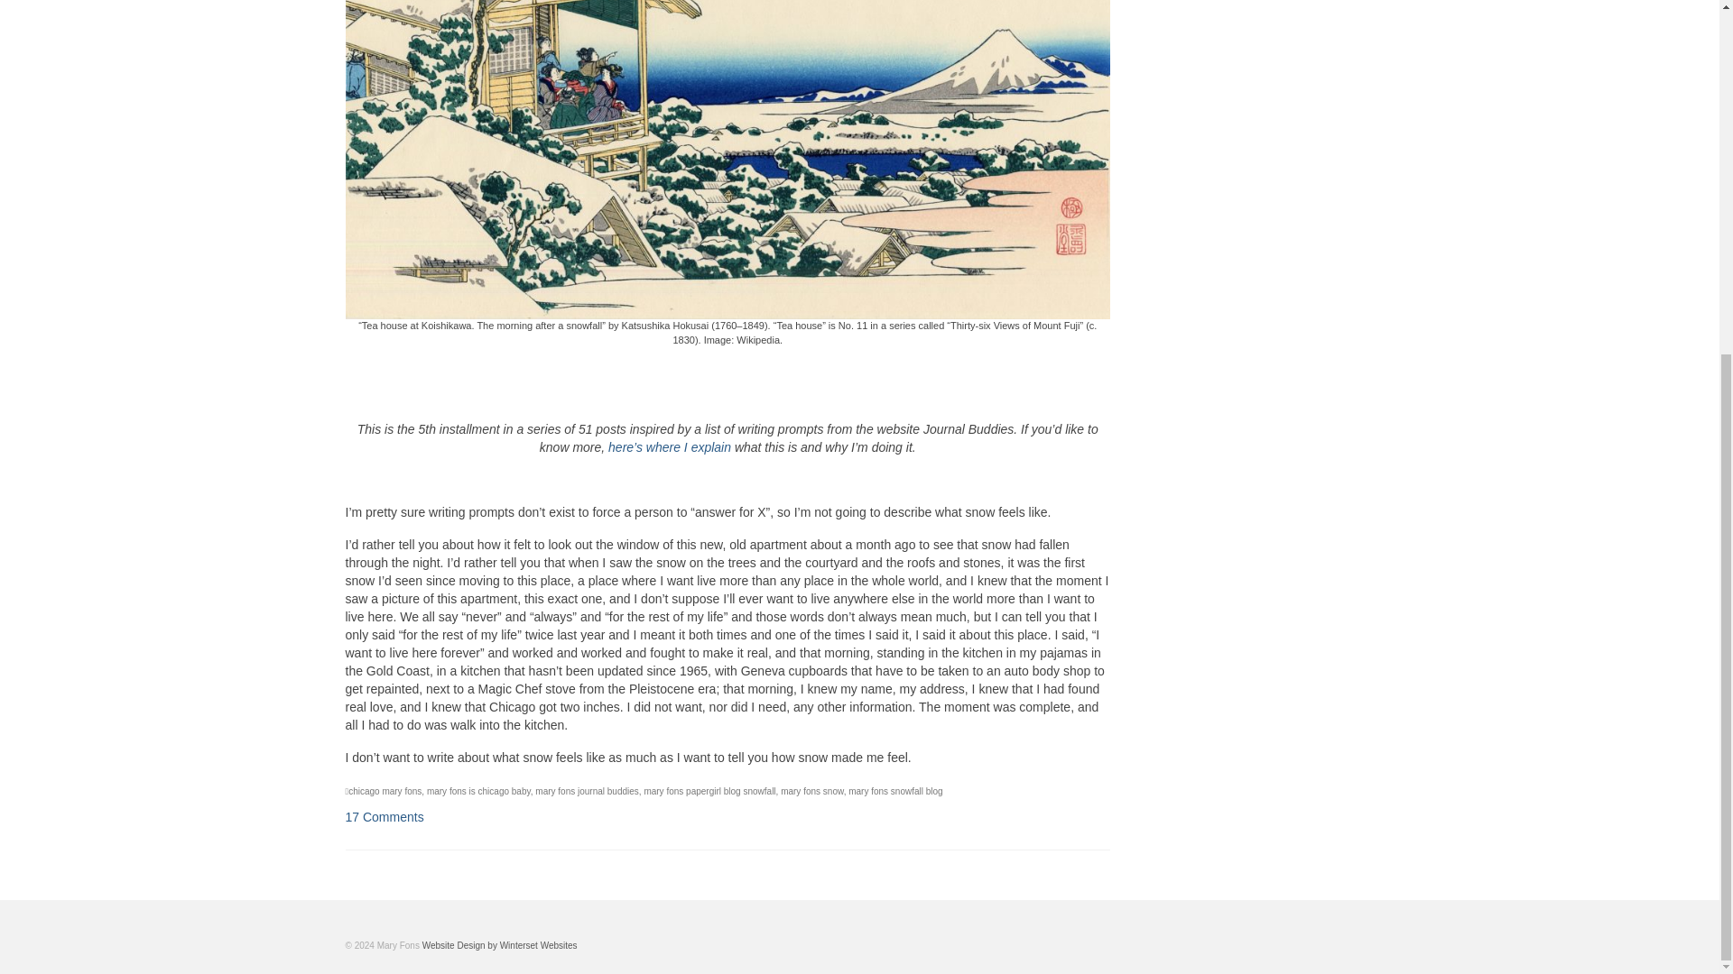  I want to click on mary fons papergirl blog snowfall, so click(709, 791).